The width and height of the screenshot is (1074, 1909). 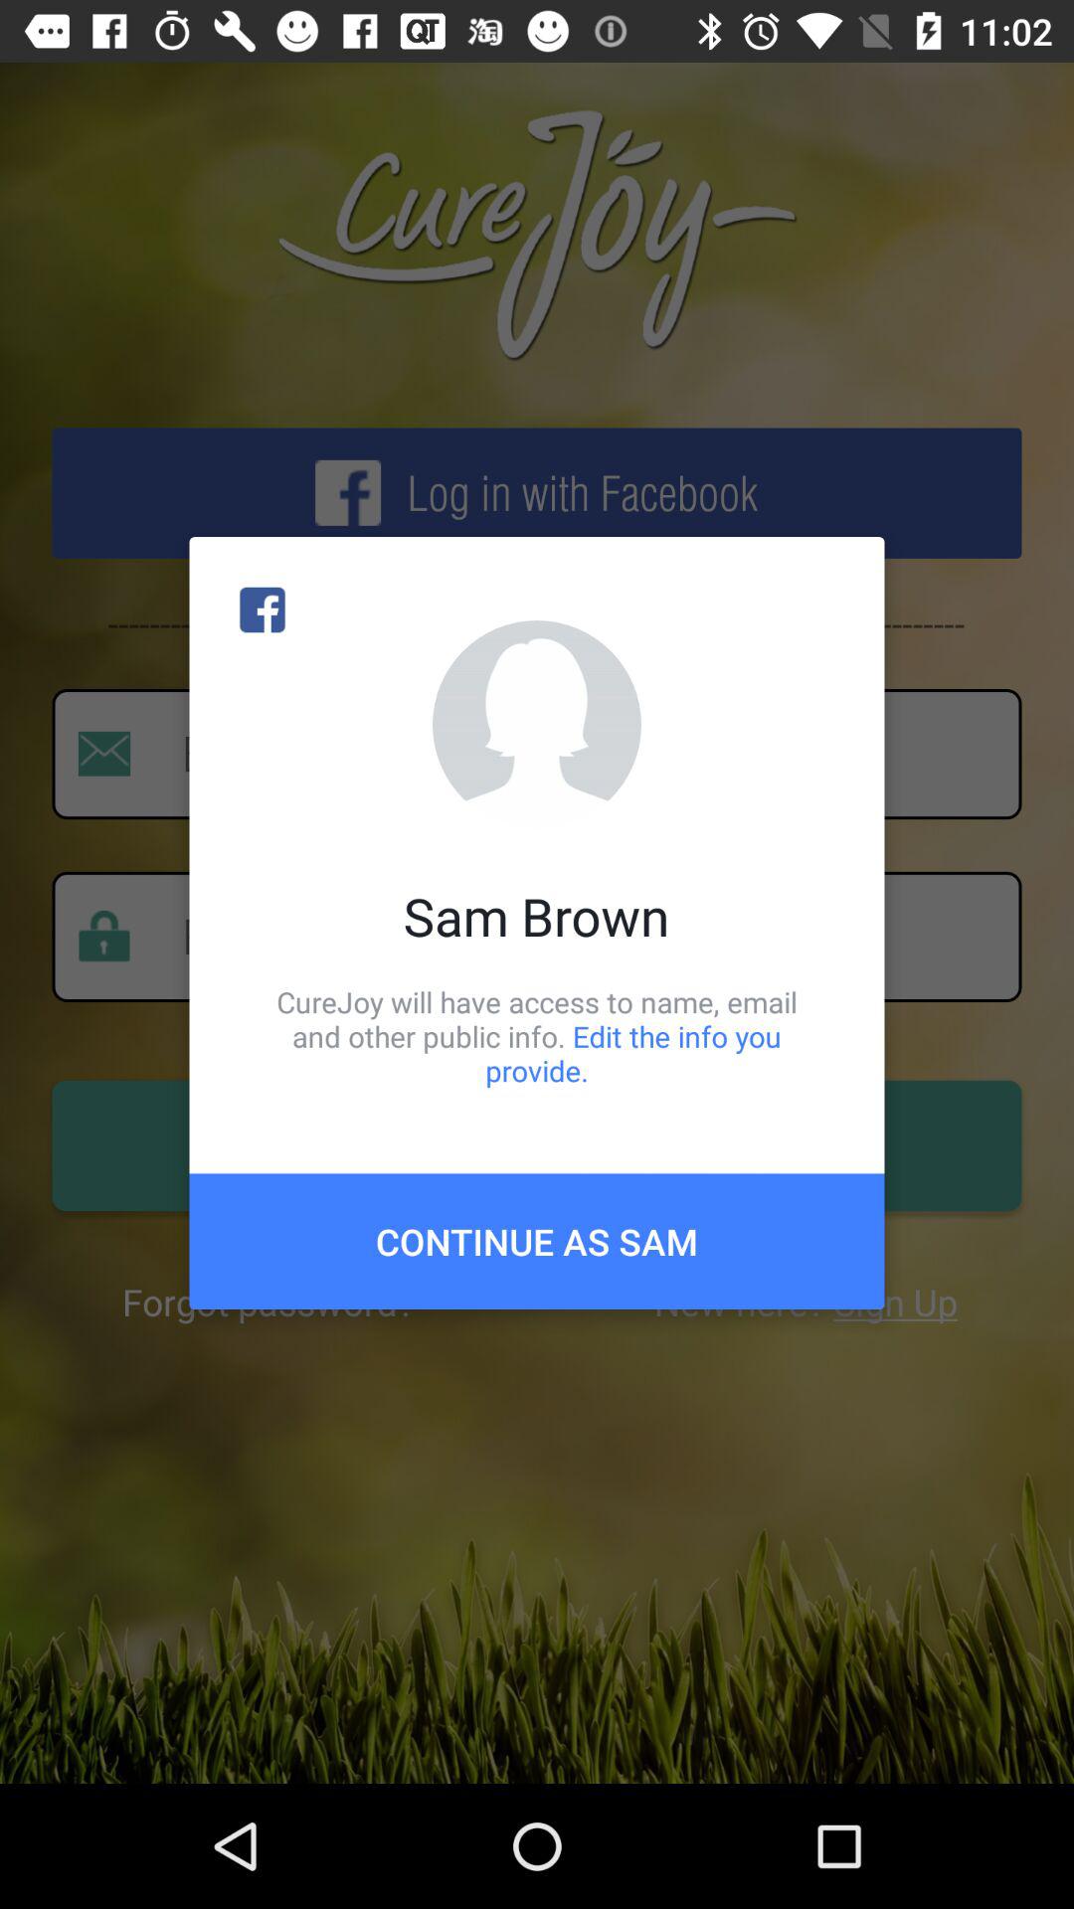 What do you see at coordinates (537, 1241) in the screenshot?
I see `tap item below the curejoy will have` at bounding box center [537, 1241].